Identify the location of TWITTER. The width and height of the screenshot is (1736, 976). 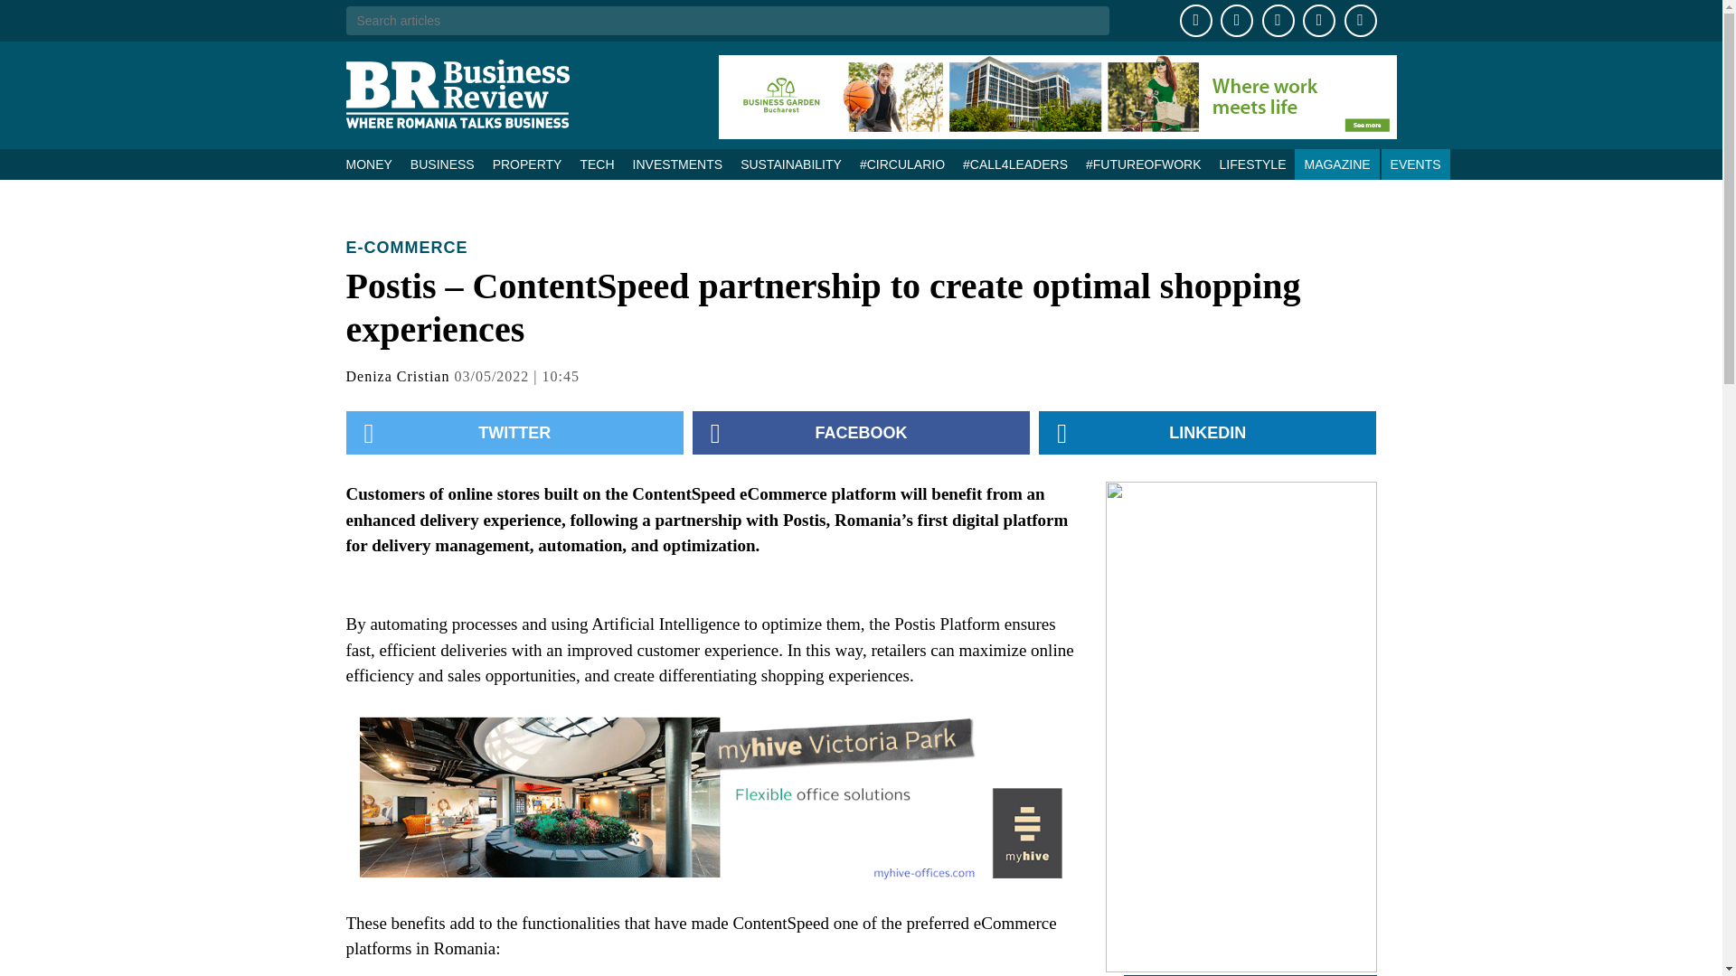
(514, 432).